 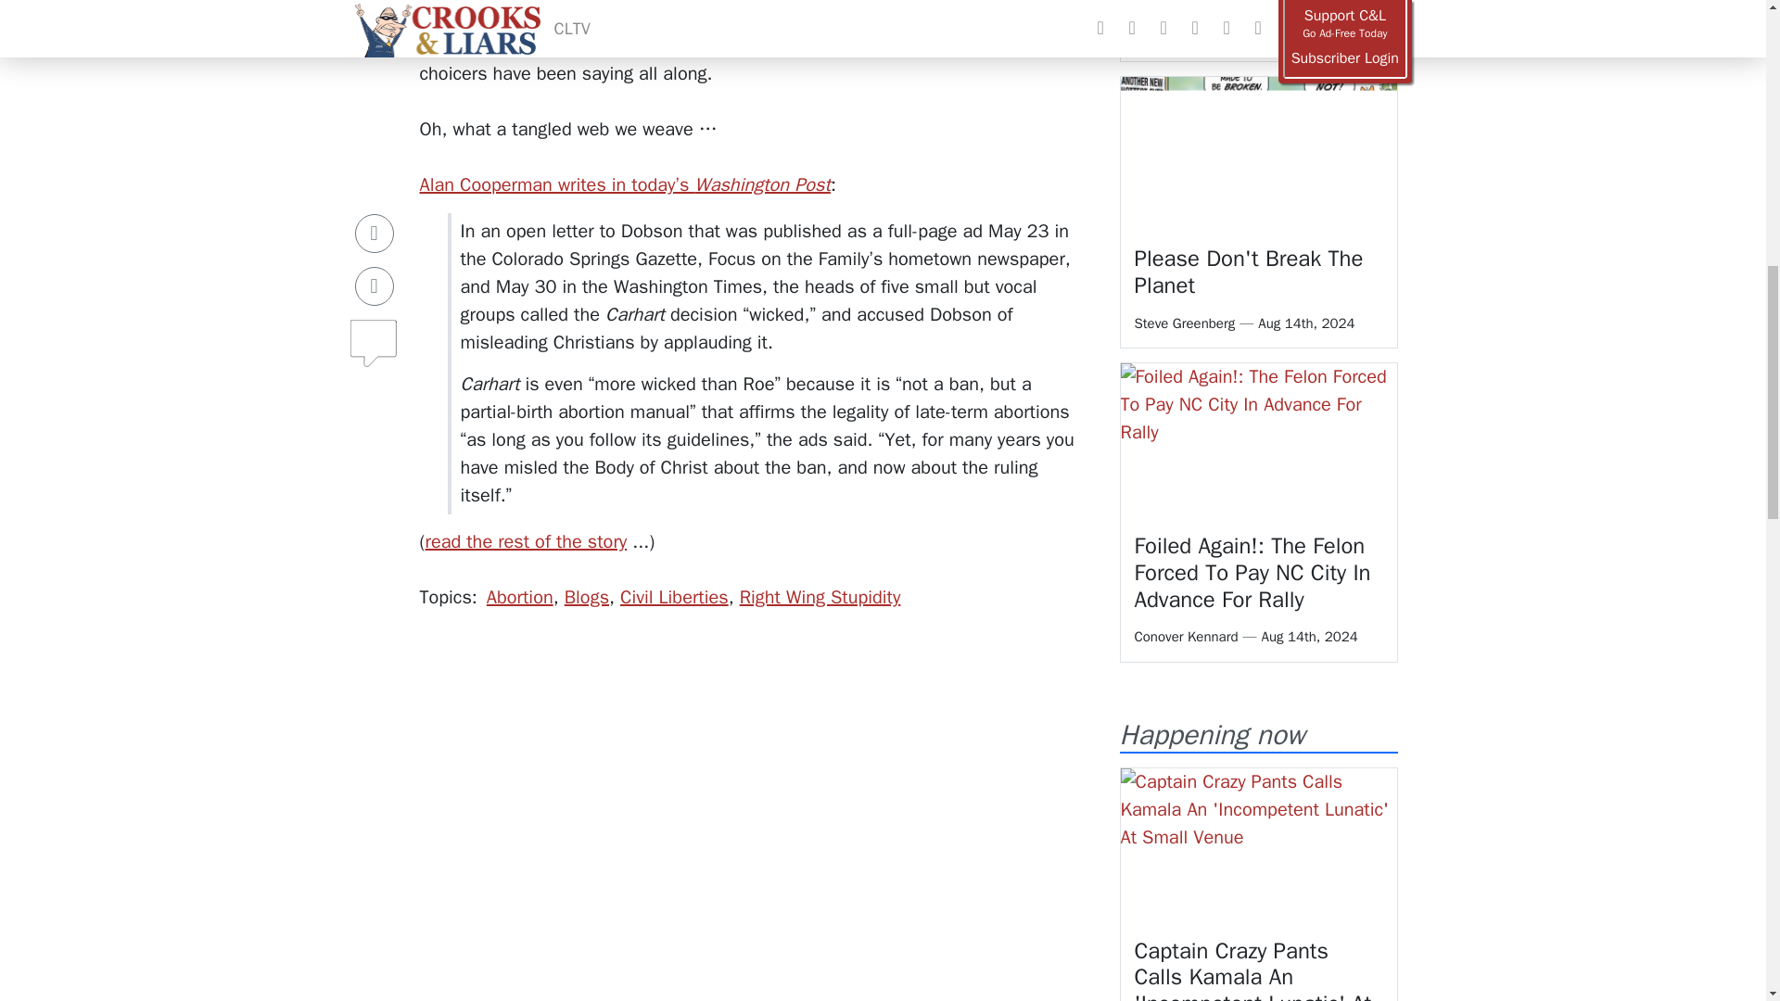 What do you see at coordinates (673, 597) in the screenshot?
I see `Civil Liberties` at bounding box center [673, 597].